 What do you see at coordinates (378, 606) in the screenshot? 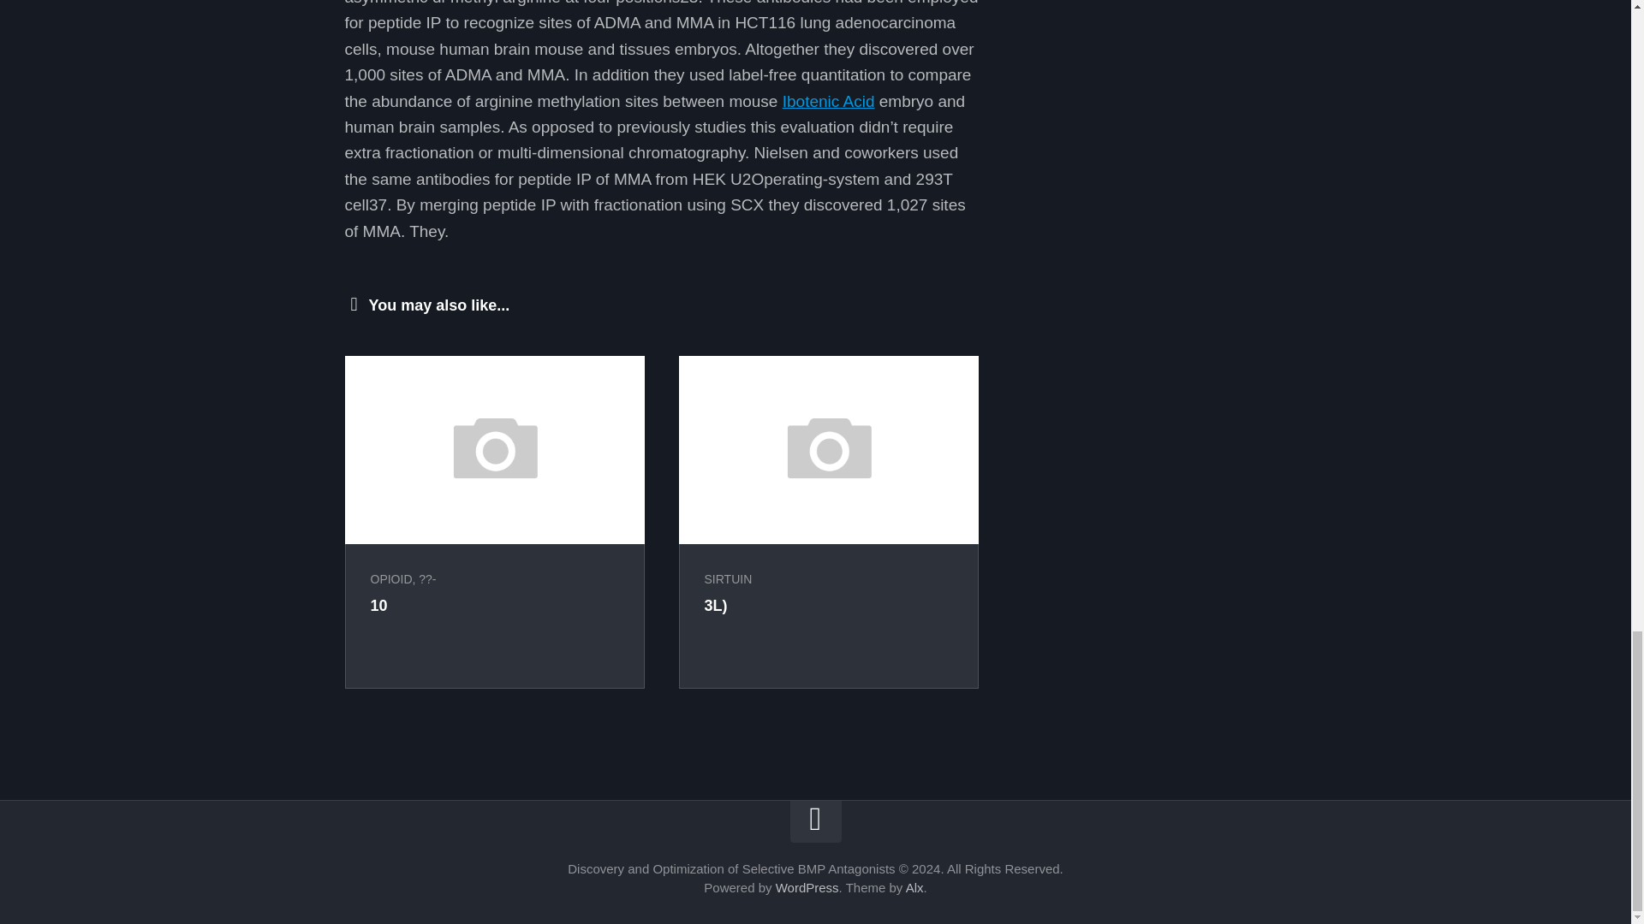
I see `10` at bounding box center [378, 606].